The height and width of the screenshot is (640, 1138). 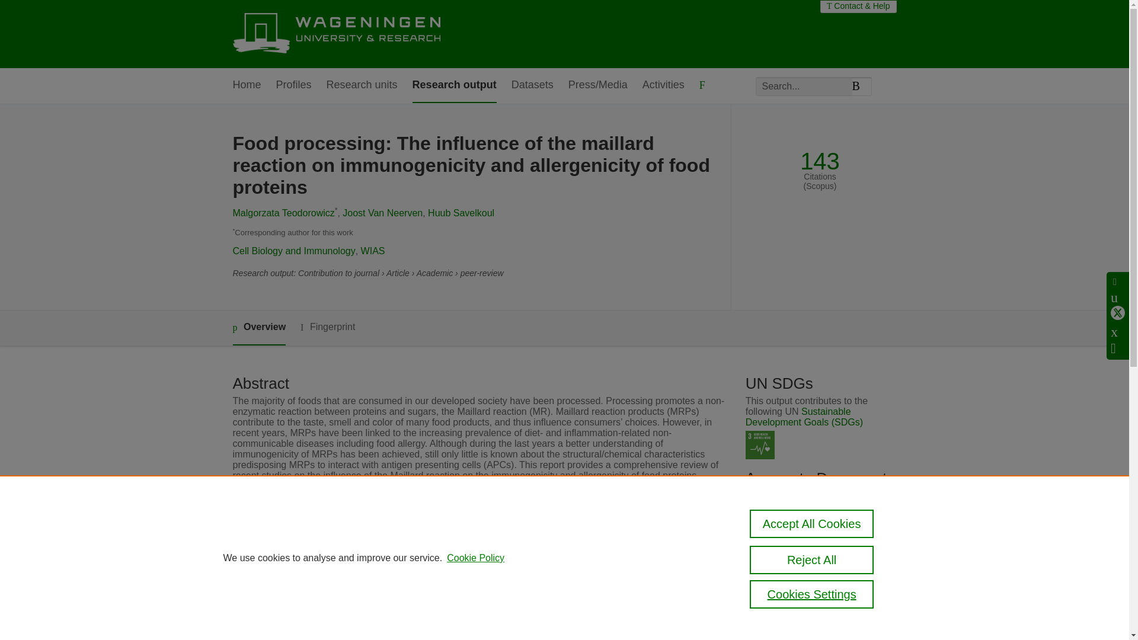 What do you see at coordinates (373, 251) in the screenshot?
I see `WIAS` at bounding box center [373, 251].